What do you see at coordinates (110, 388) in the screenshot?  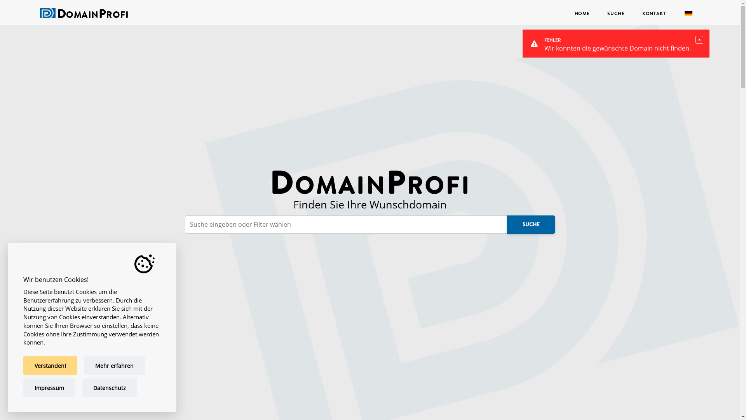 I see `Datenschutz` at bounding box center [110, 388].